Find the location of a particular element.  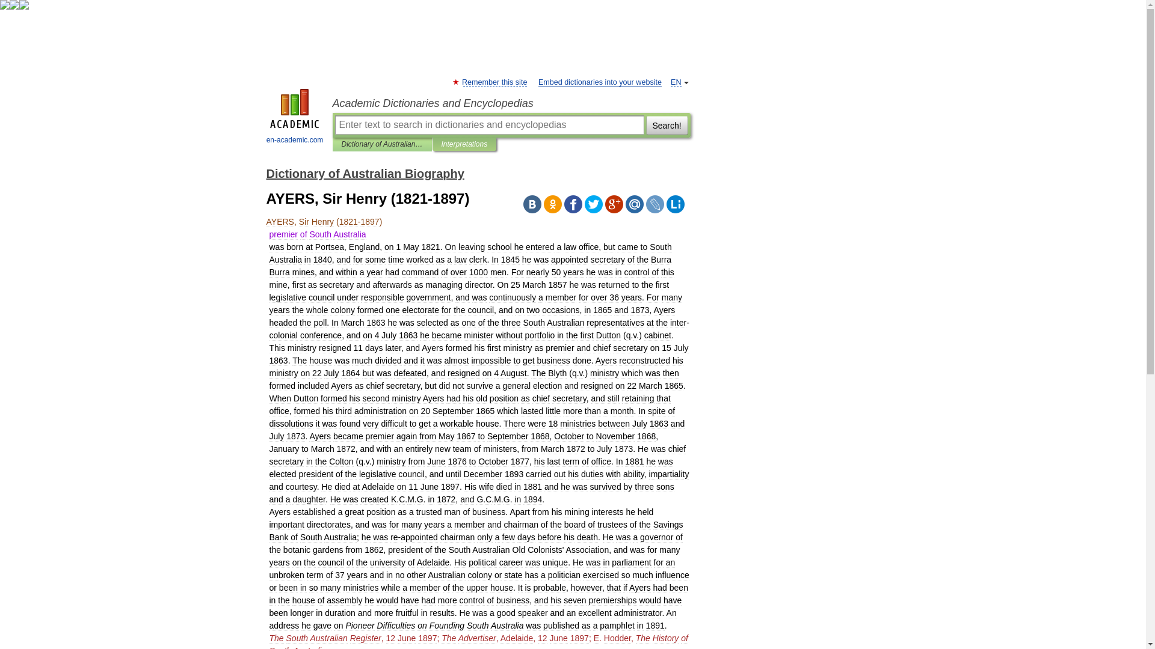

Interpretations is located at coordinates (464, 144).